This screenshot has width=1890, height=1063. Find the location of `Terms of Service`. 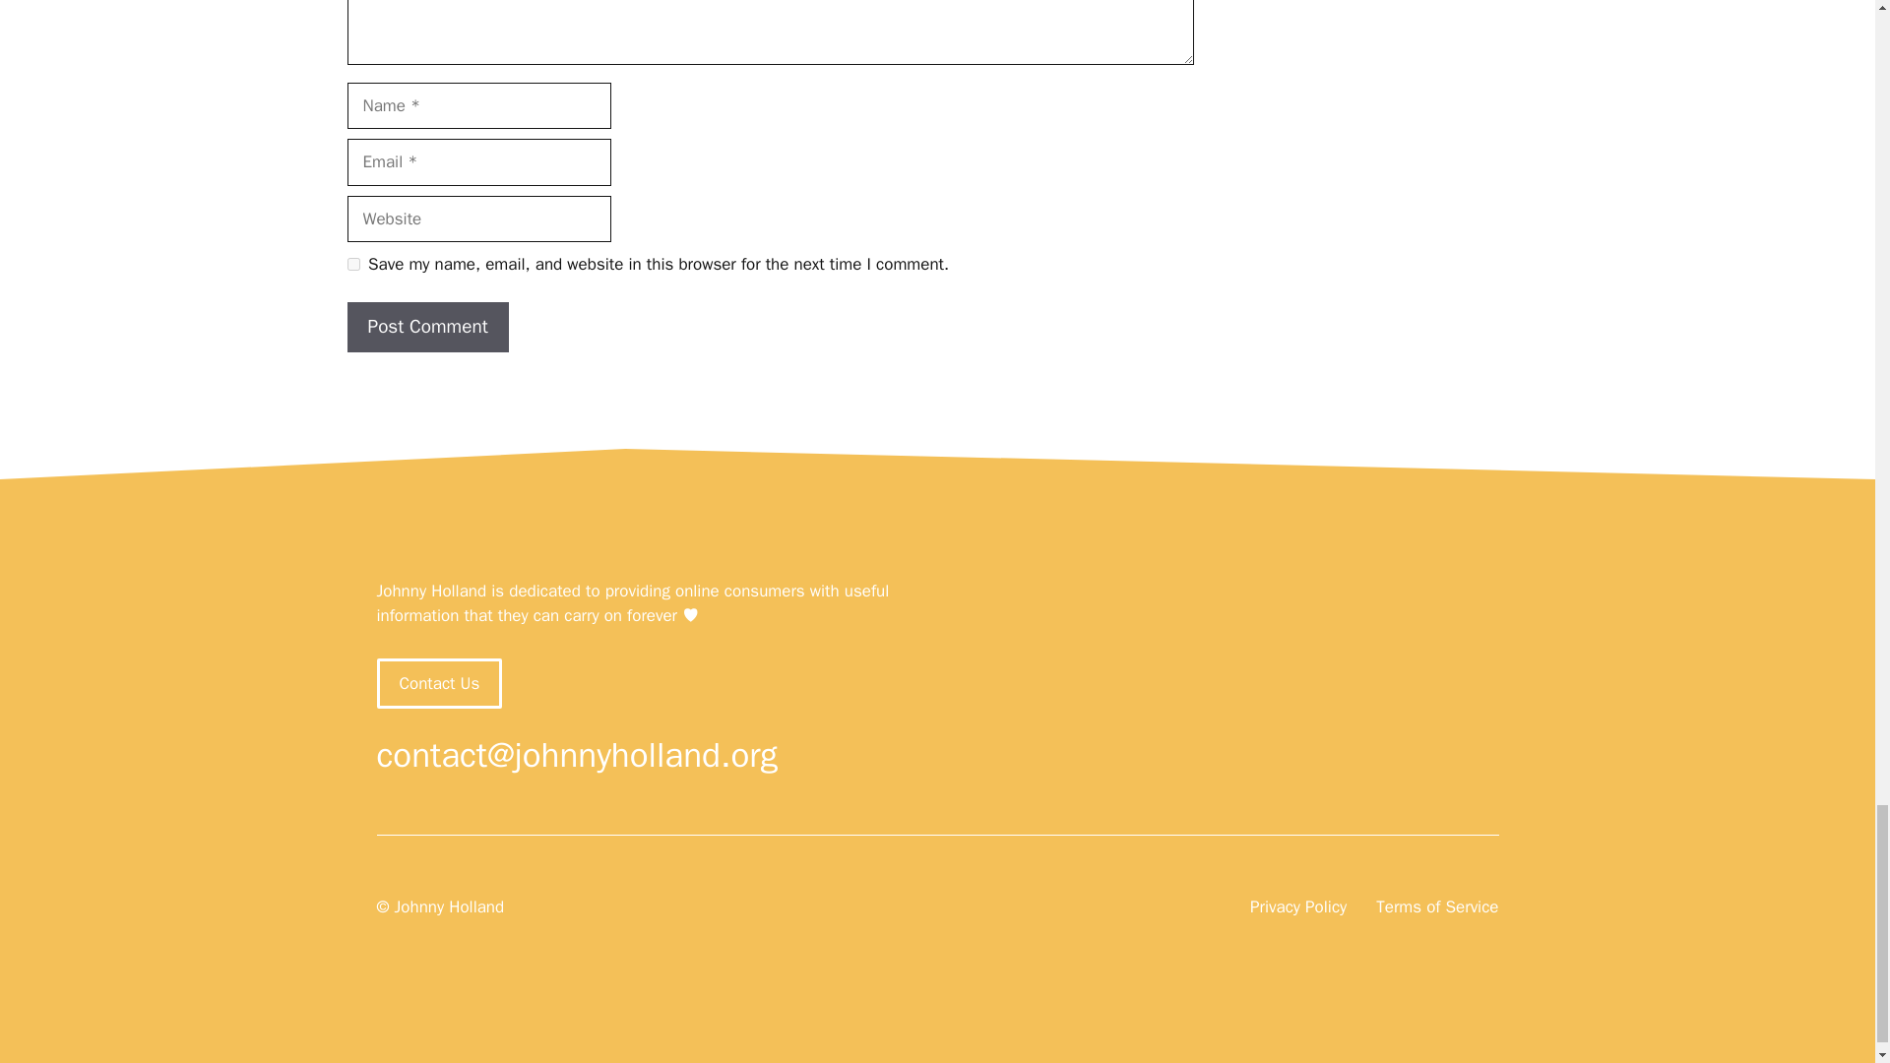

Terms of Service is located at coordinates (1437, 907).